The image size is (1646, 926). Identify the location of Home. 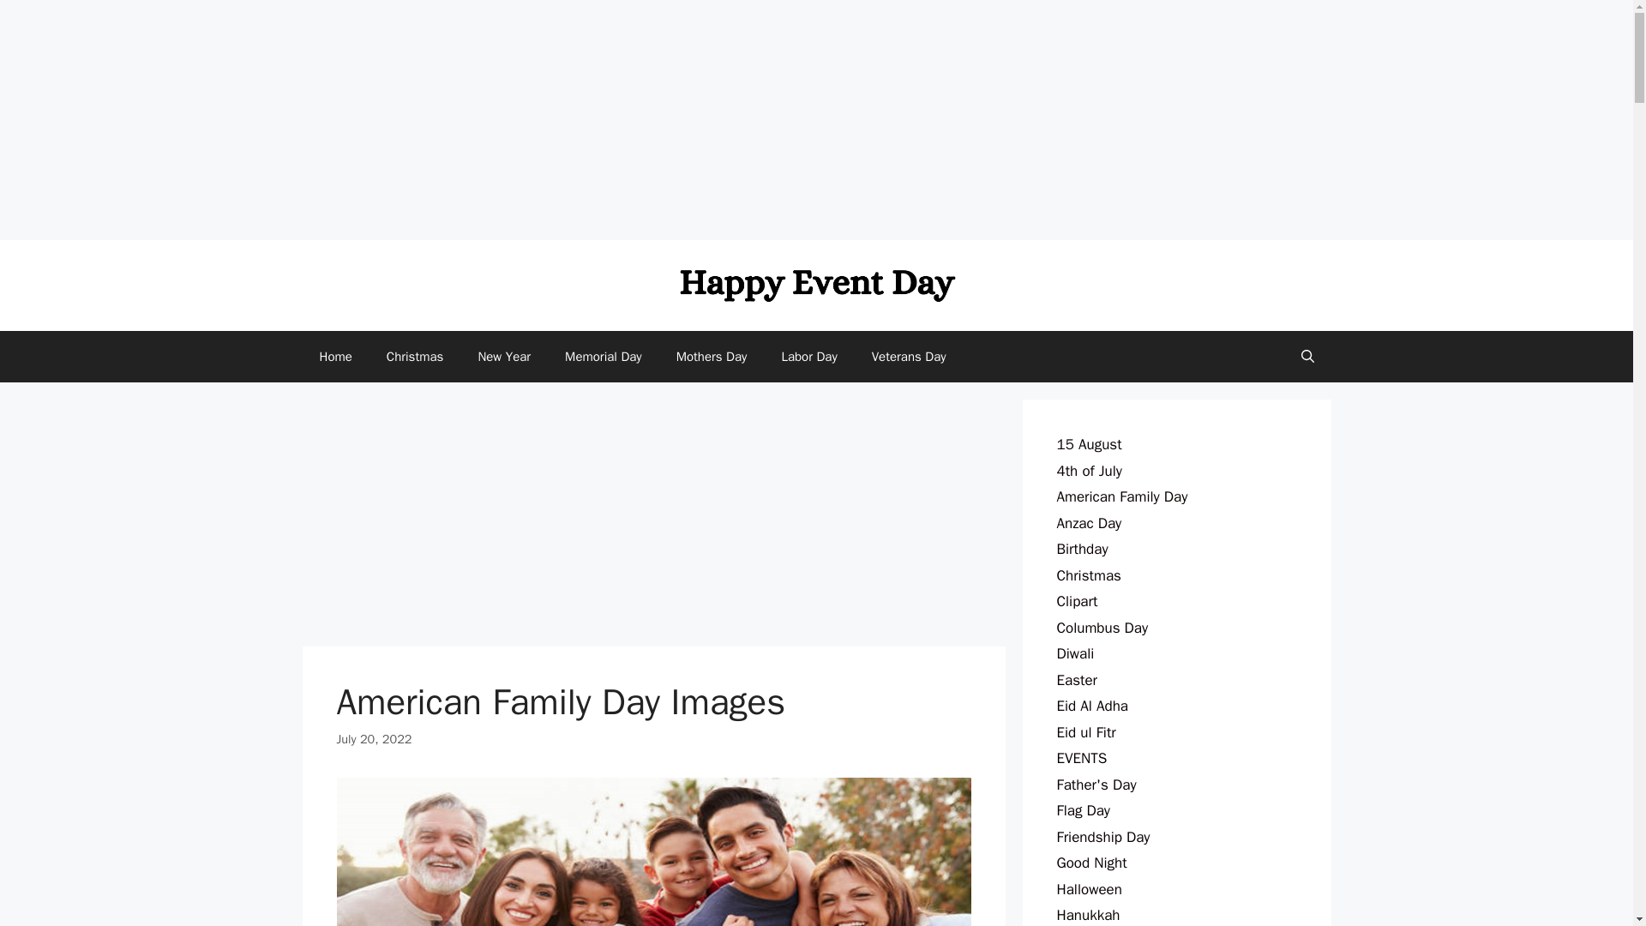
(334, 357).